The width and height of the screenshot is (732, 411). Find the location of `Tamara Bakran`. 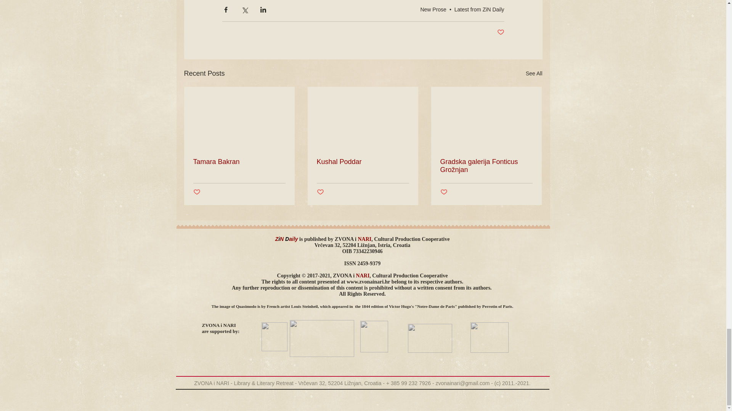

Tamara Bakran is located at coordinates (239, 162).